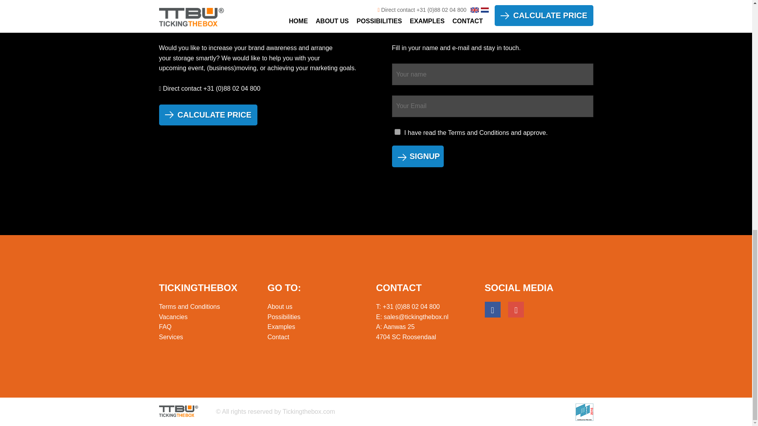 This screenshot has width=758, height=426. What do you see at coordinates (171, 337) in the screenshot?
I see `Services` at bounding box center [171, 337].